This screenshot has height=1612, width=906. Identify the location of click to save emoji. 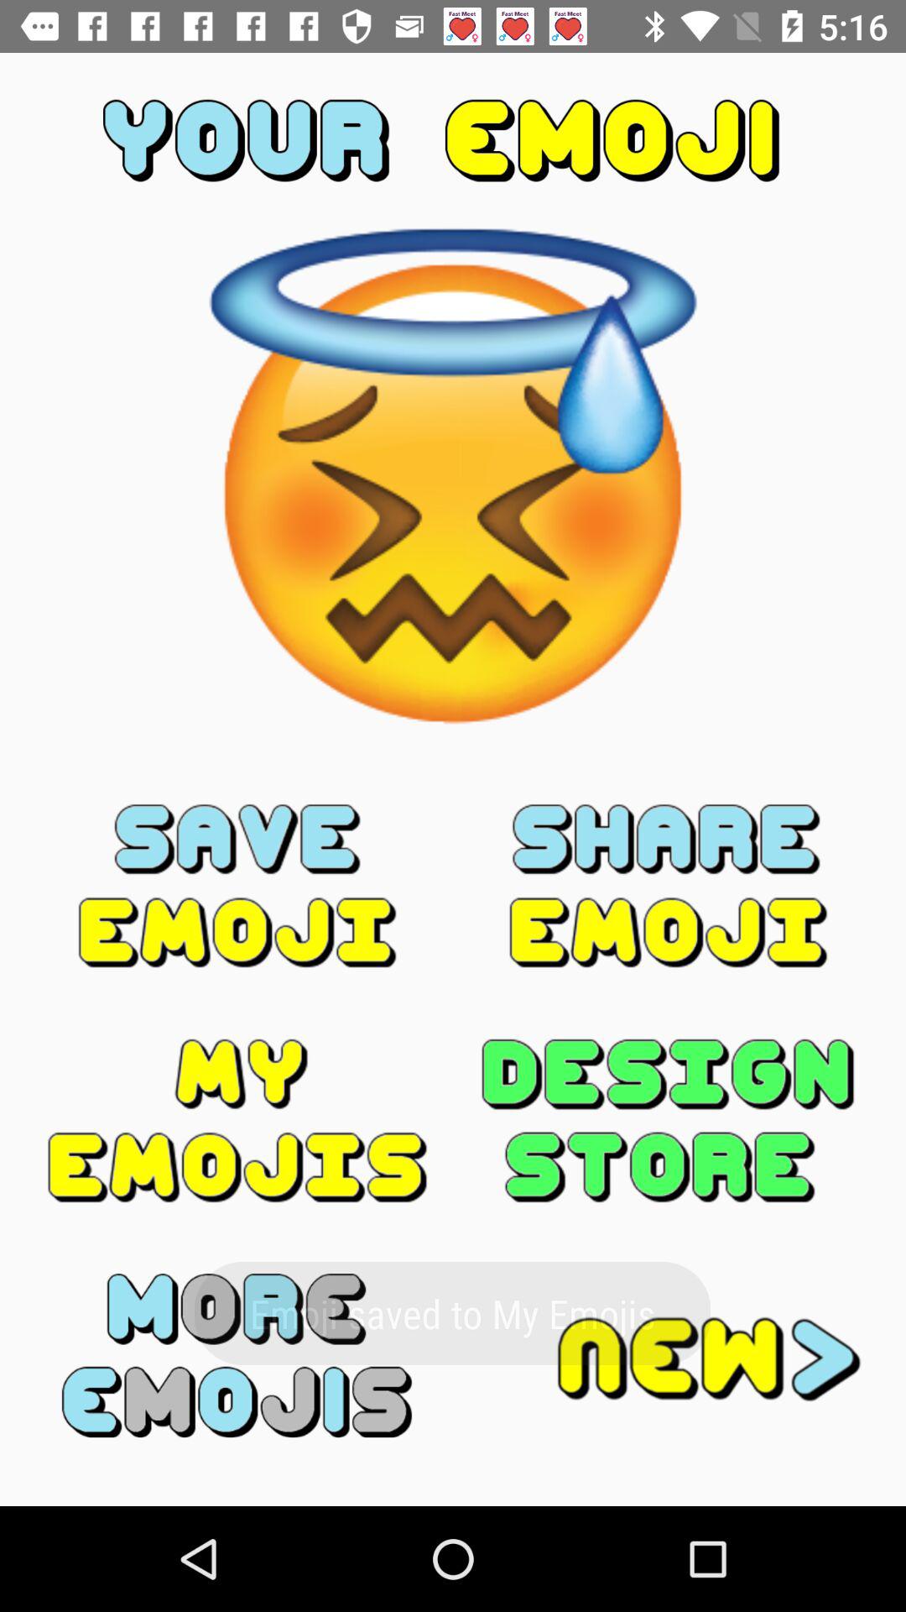
(237, 886).